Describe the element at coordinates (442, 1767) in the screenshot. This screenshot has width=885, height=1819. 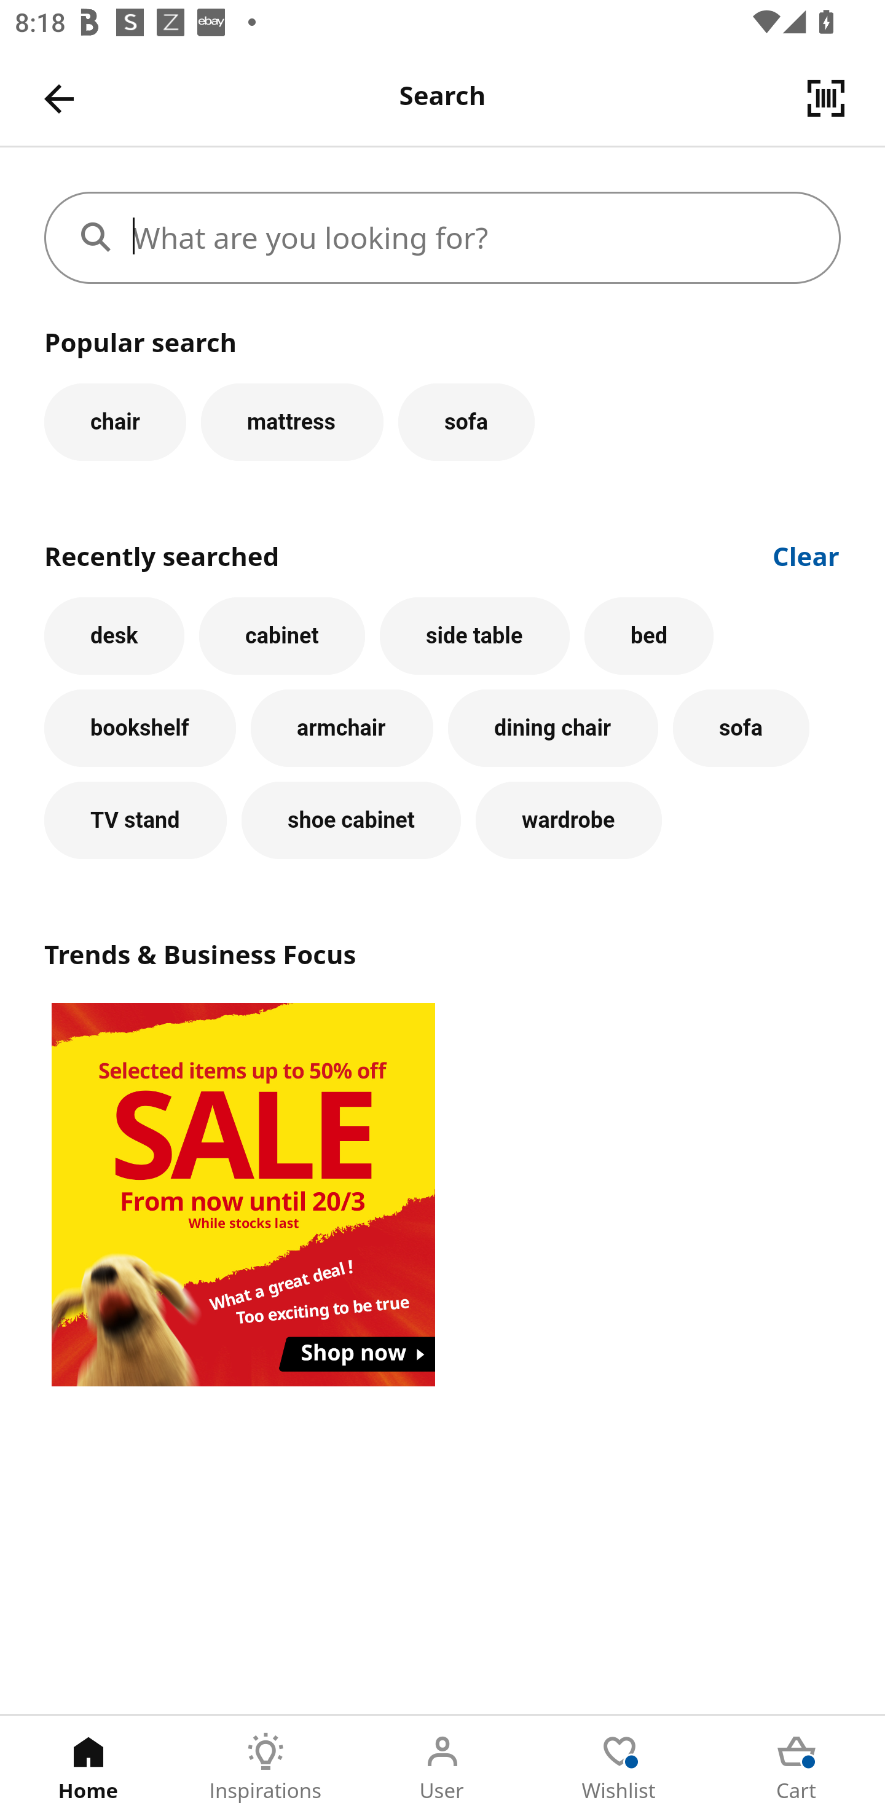
I see `User
Tab 3 of 5` at that location.